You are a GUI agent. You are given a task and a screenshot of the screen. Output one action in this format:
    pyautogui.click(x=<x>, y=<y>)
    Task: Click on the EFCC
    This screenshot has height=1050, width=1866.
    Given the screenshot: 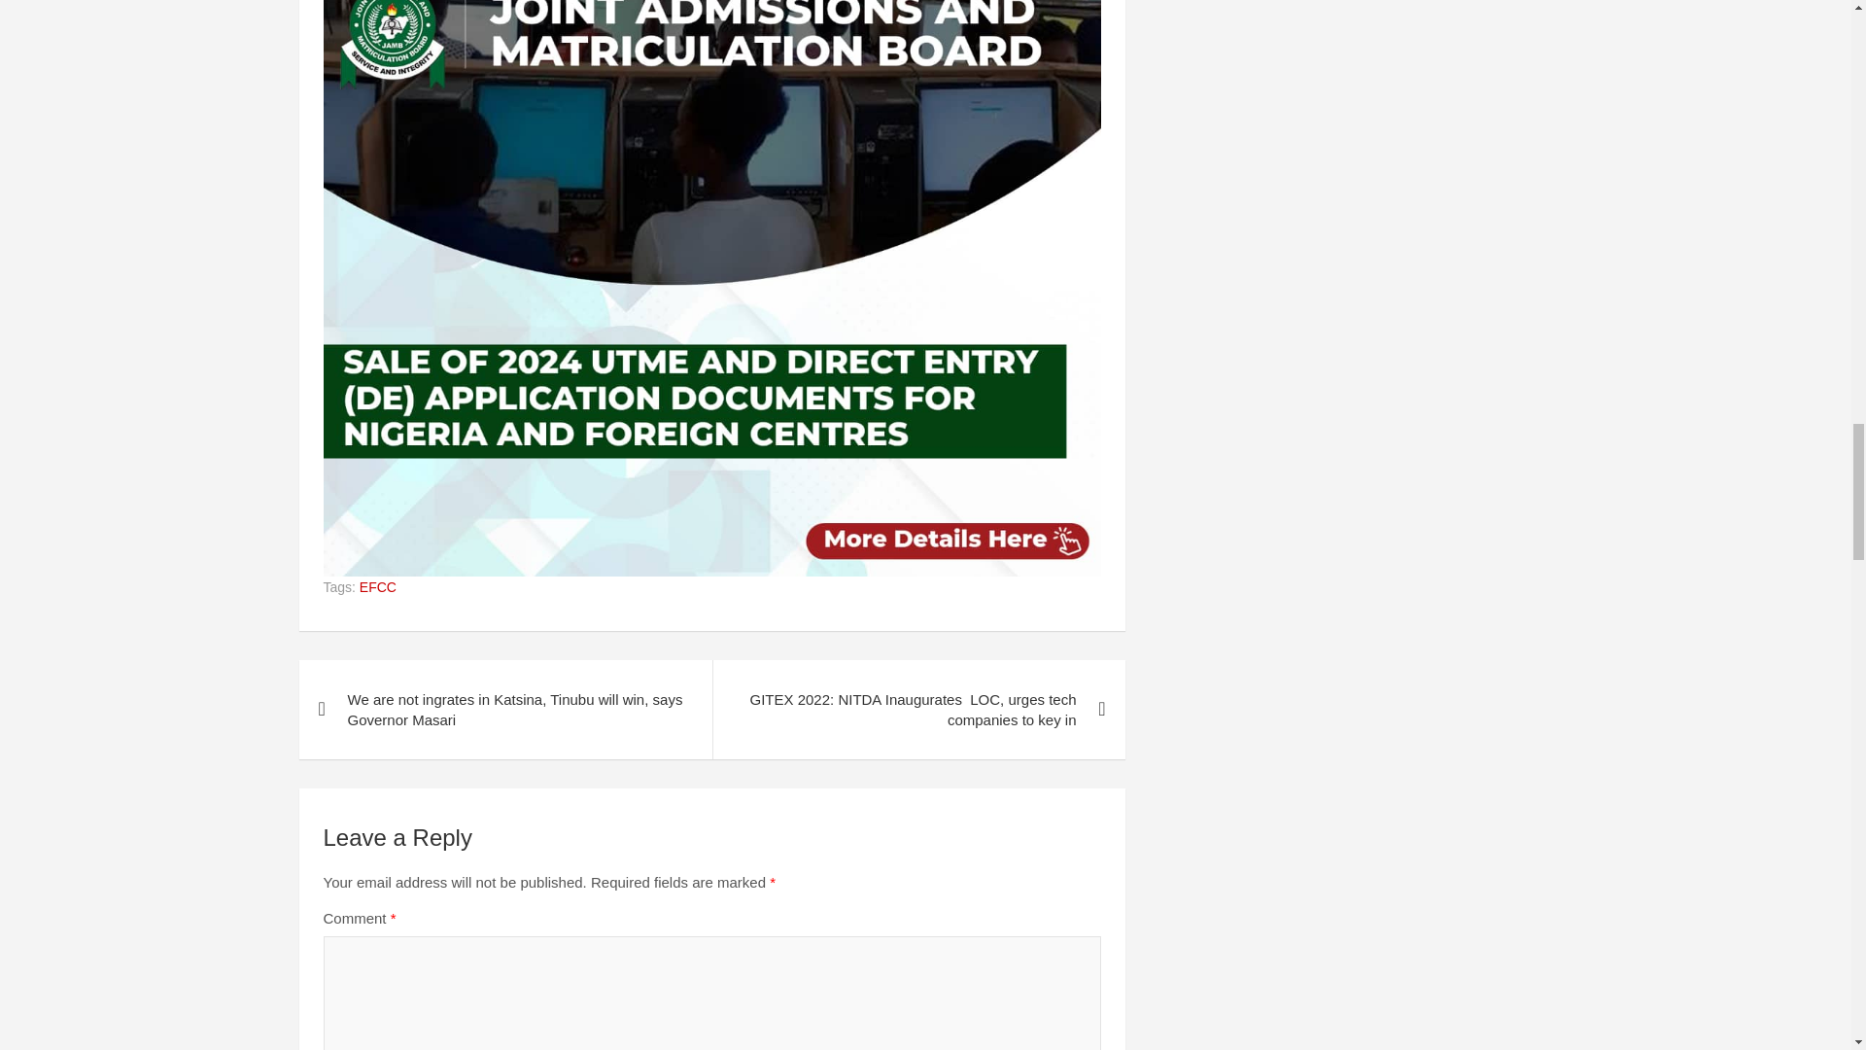 What is the action you would take?
    pyautogui.click(x=377, y=587)
    